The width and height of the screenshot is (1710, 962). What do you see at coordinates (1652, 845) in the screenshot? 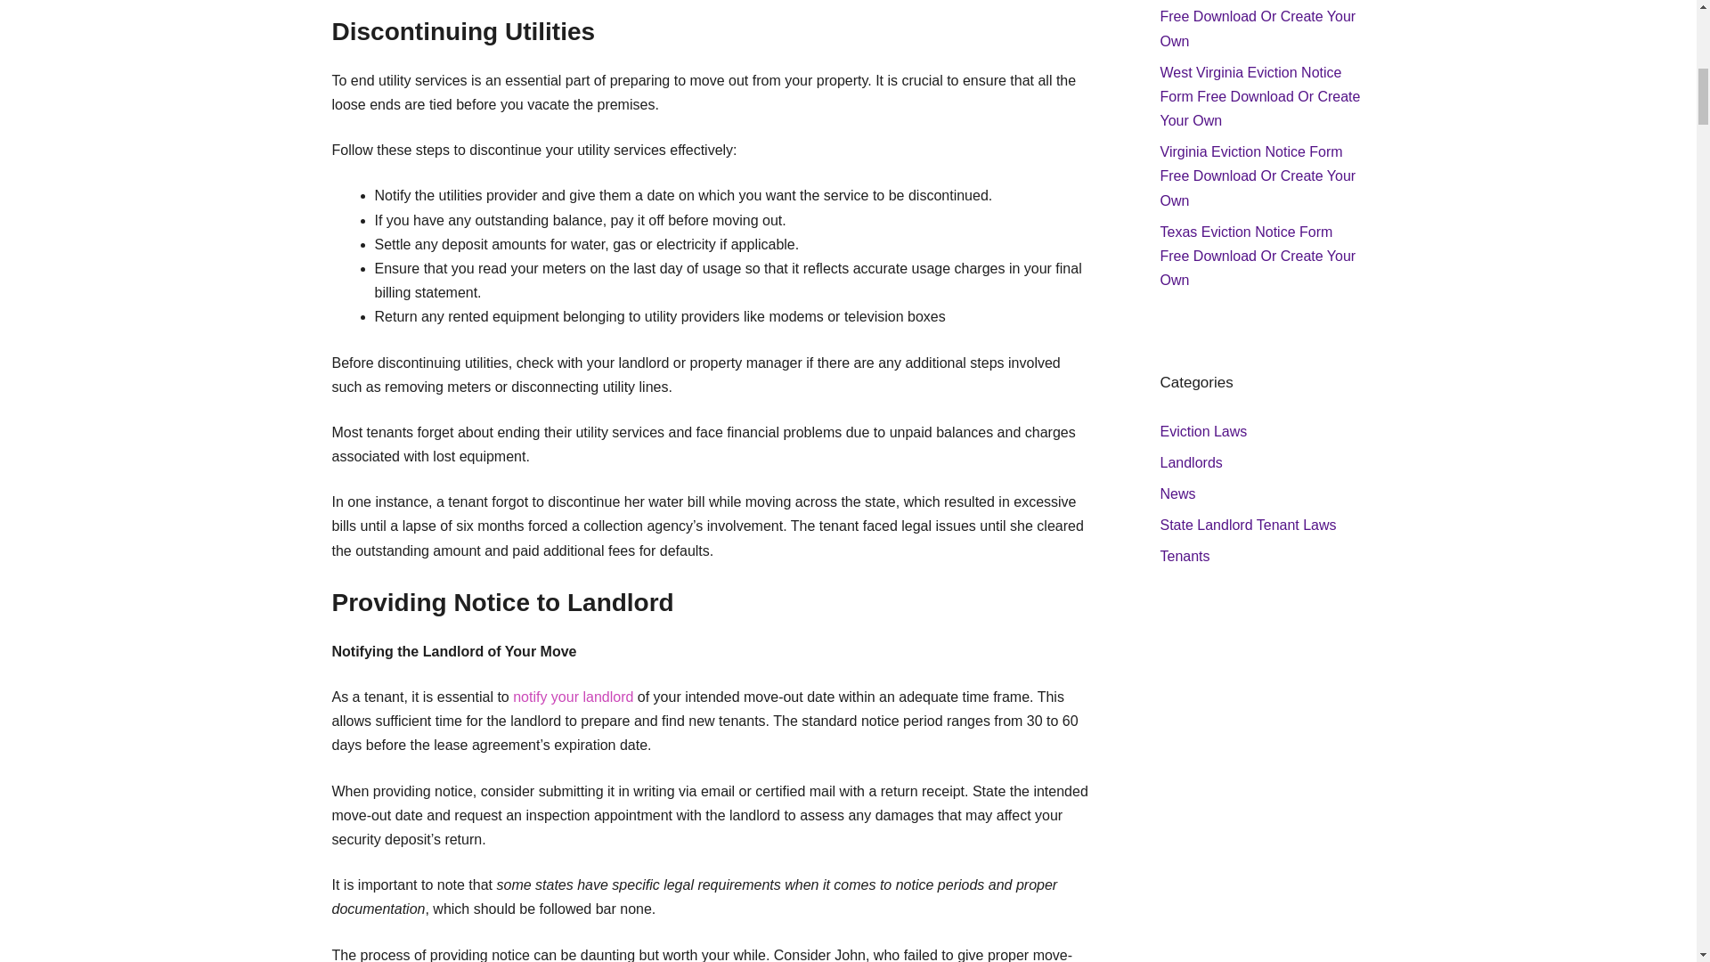
I see `Scroll back to top` at bounding box center [1652, 845].